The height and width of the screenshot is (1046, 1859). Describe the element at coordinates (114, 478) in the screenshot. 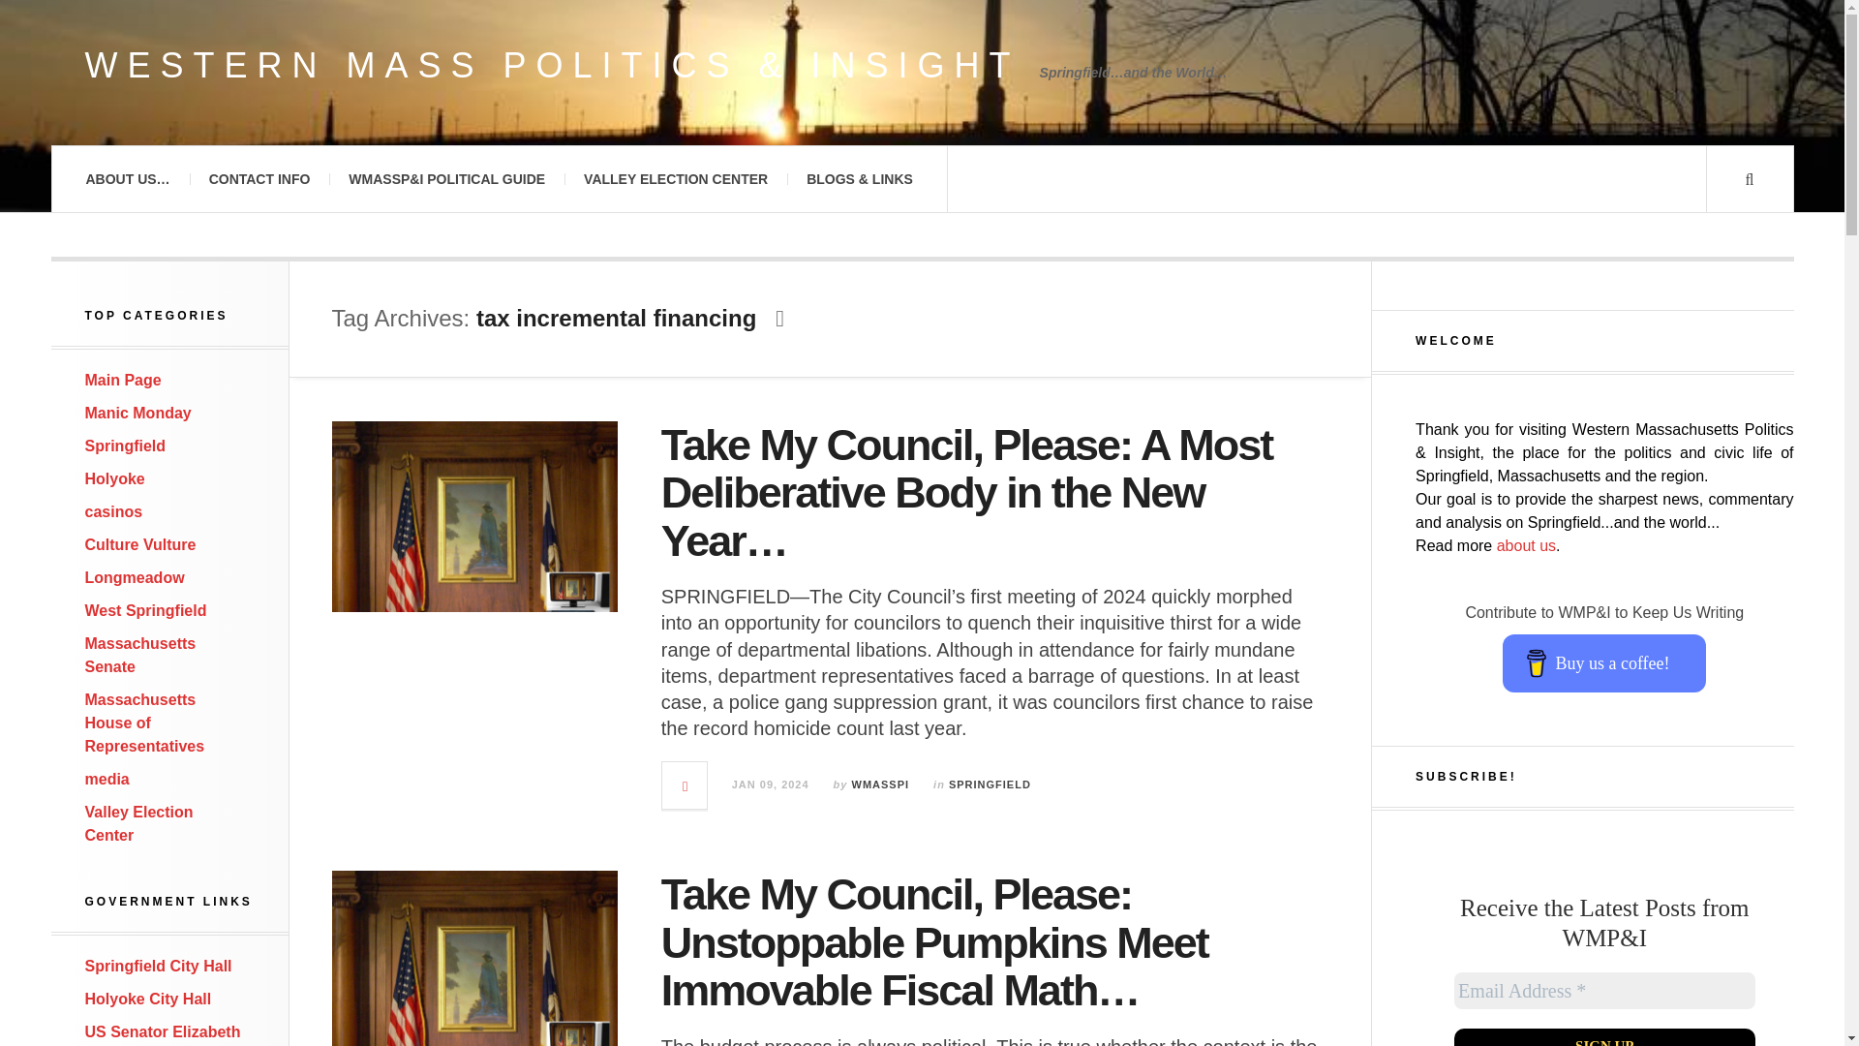

I see `Holyoke` at that location.